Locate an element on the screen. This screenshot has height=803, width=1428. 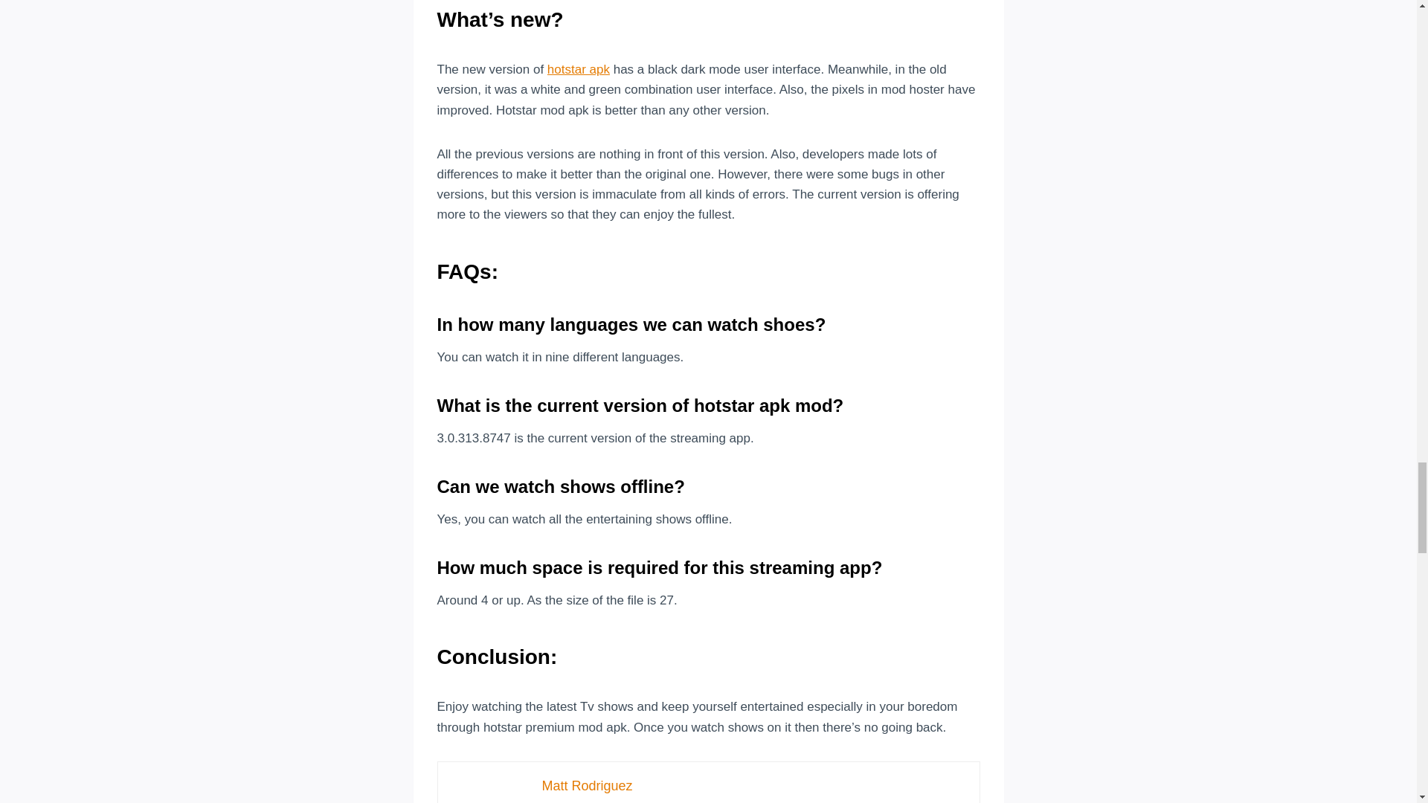
hotstar apk is located at coordinates (578, 69).